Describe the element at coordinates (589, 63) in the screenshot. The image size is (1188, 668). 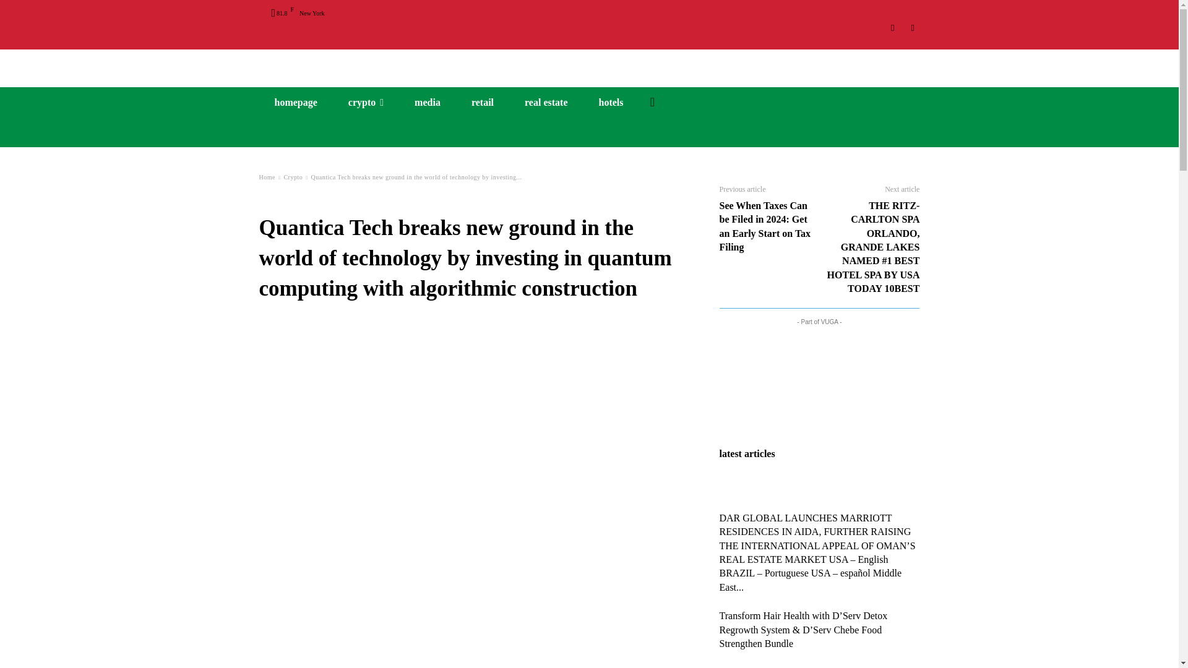
I see `Delta Quattro` at that location.